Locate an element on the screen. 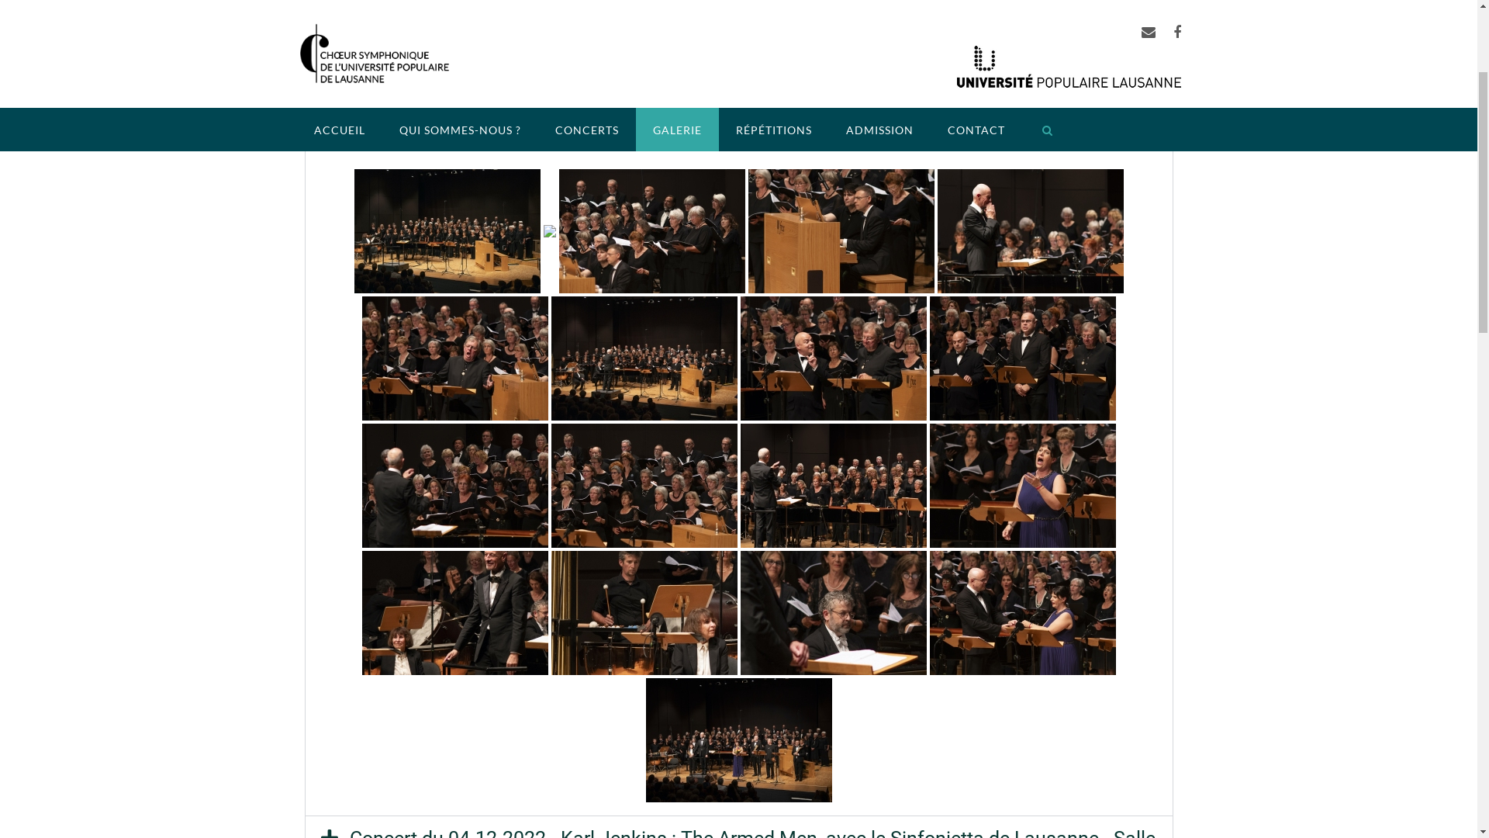 Image resolution: width=1489 pixels, height=838 pixels. Choeur_Symphonique_oct_2023_05 is located at coordinates (651, 427).